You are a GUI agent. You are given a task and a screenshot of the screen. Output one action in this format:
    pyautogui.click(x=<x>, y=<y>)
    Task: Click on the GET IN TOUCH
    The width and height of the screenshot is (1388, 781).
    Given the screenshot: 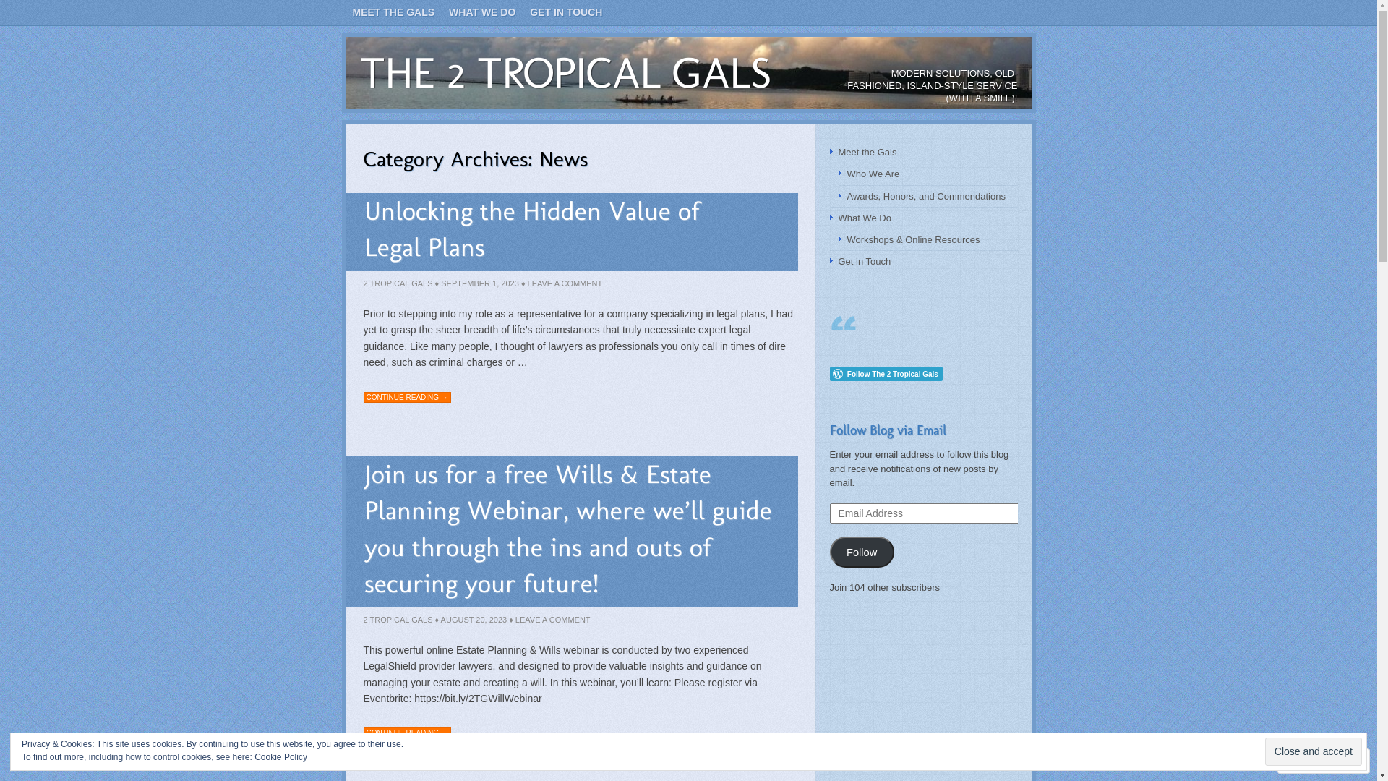 What is the action you would take?
    pyautogui.click(x=566, y=13)
    